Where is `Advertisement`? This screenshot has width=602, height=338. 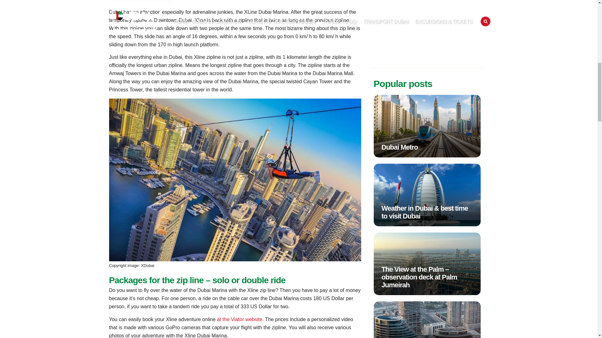
Advertisement is located at coordinates (427, 30).